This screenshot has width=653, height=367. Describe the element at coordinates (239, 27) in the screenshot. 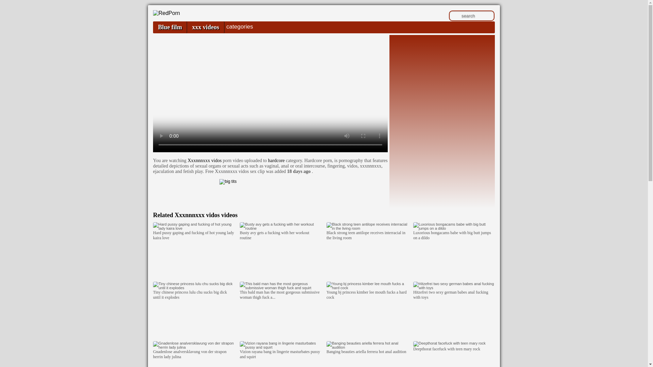

I see `categories` at that location.